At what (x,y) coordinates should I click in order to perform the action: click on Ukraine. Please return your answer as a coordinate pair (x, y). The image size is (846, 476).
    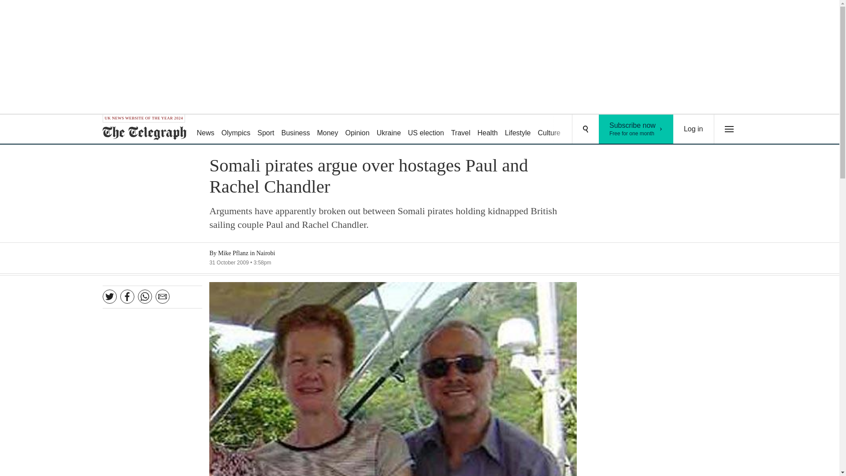
    Looking at the image, I should click on (389, 130).